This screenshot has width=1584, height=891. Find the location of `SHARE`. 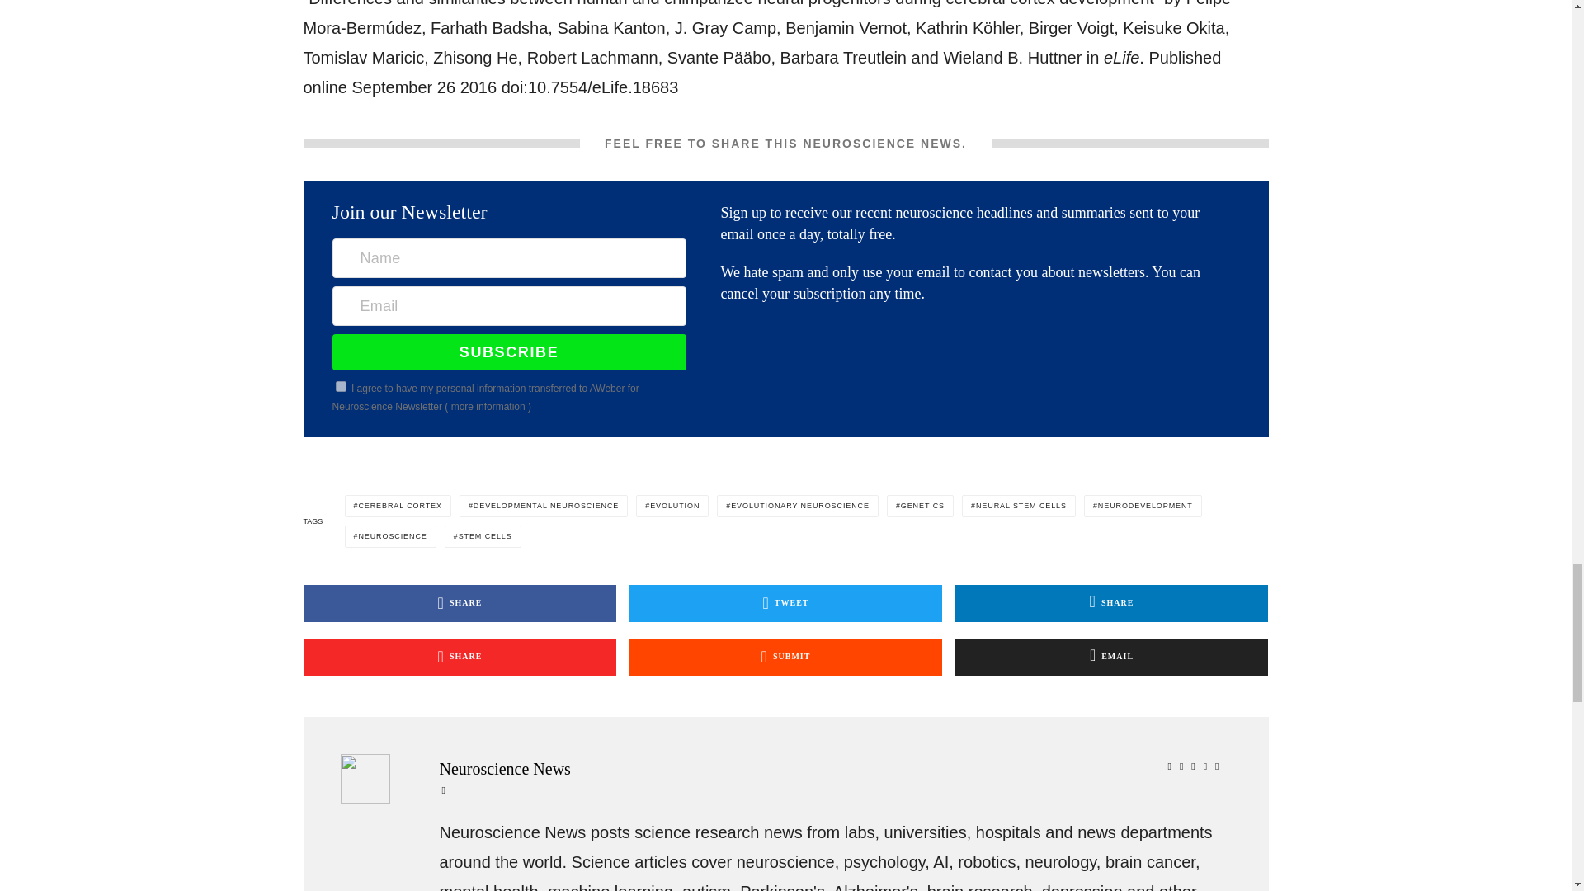

SHARE is located at coordinates (1111, 602).